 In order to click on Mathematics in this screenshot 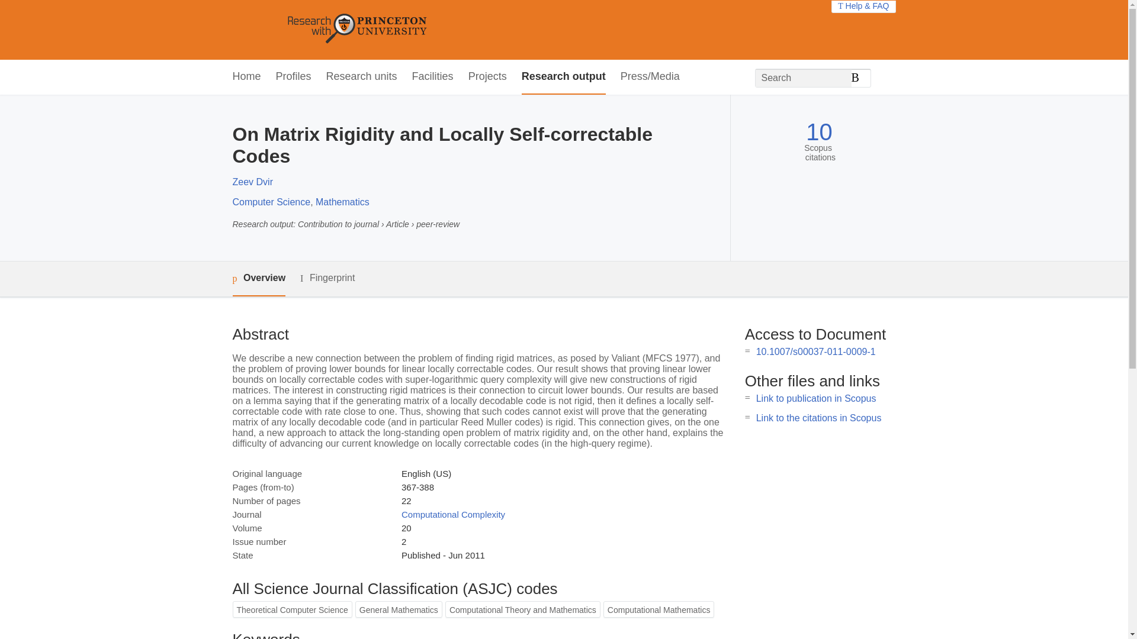, I will do `click(342, 201)`.